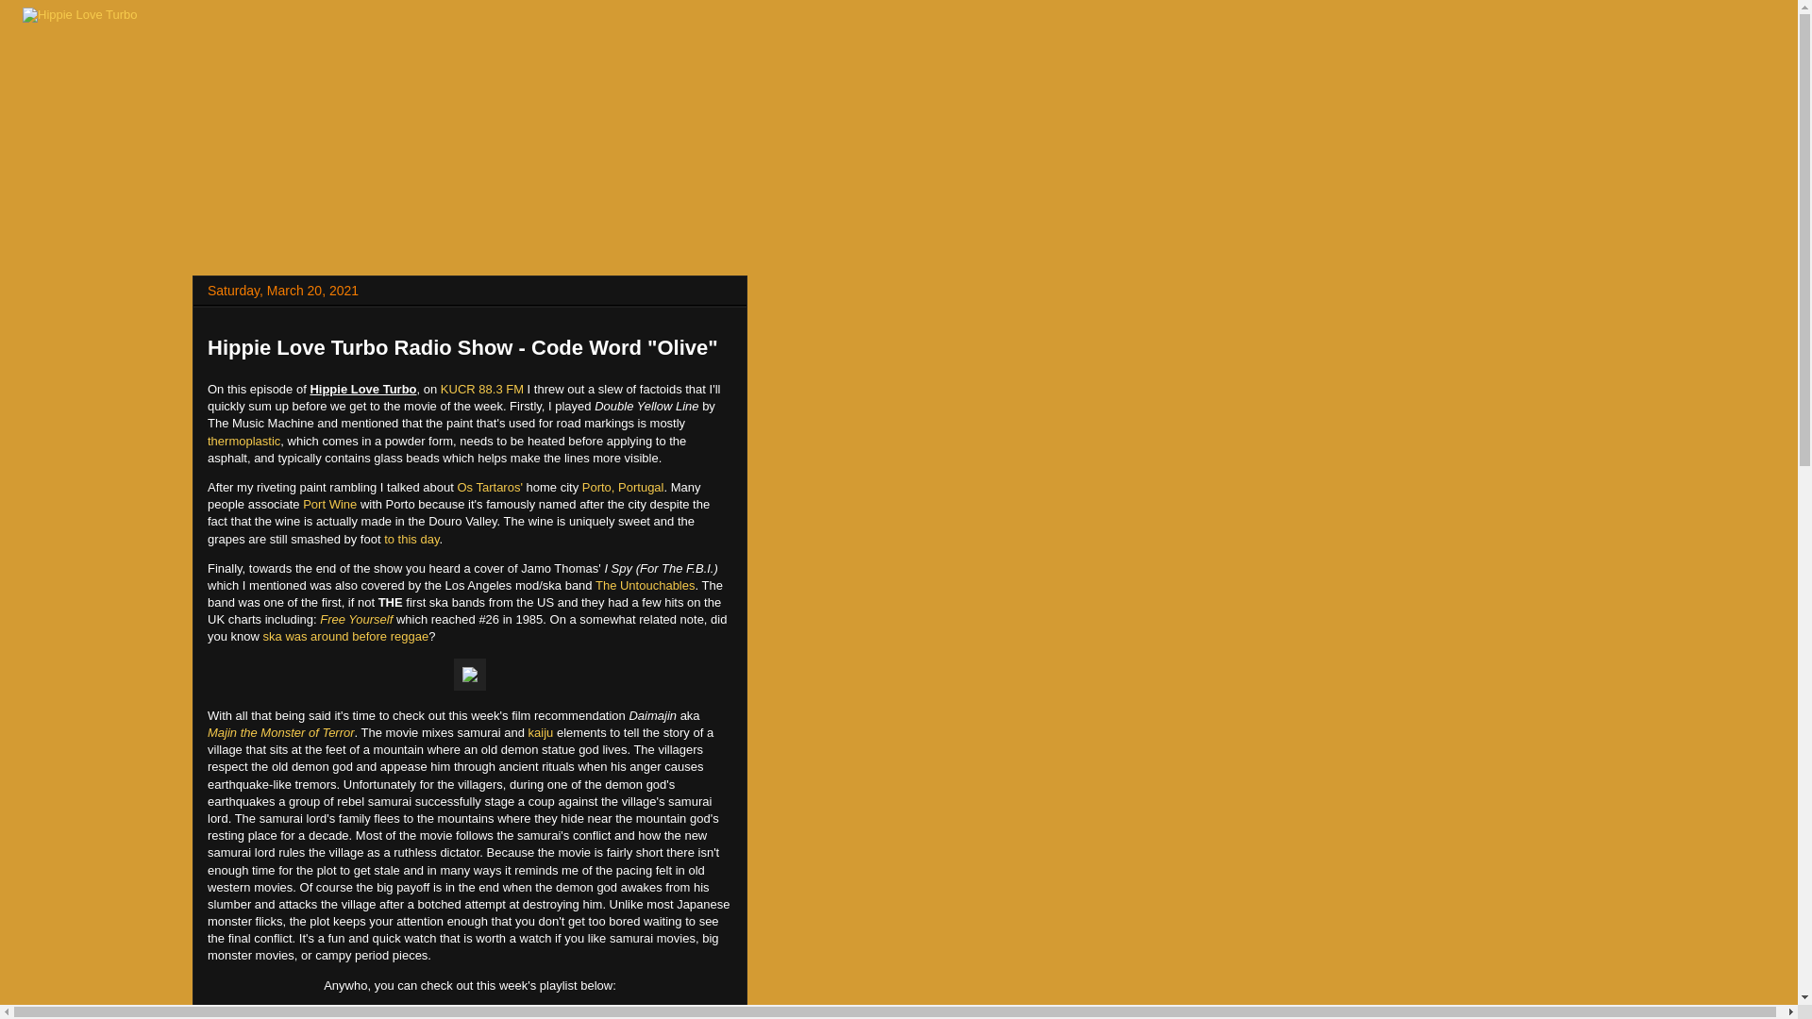 The image size is (1812, 1019). What do you see at coordinates (489, 487) in the screenshot?
I see `Os Tartaros'` at bounding box center [489, 487].